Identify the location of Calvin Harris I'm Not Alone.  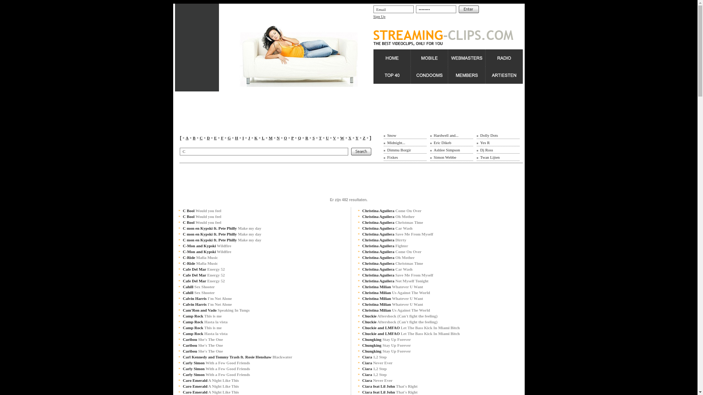
(207, 298).